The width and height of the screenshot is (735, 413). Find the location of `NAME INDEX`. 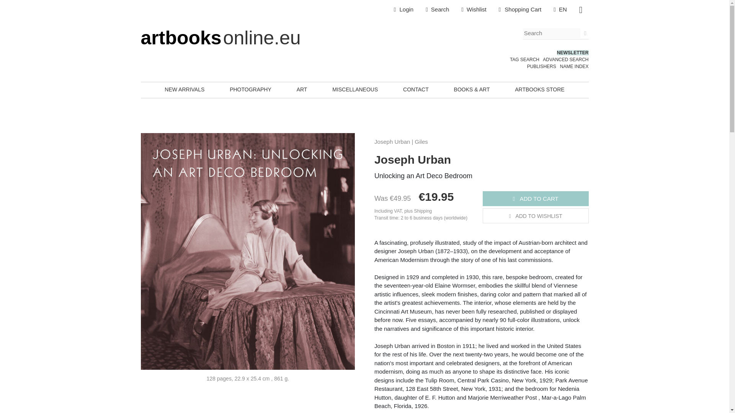

NAME INDEX is located at coordinates (574, 67).